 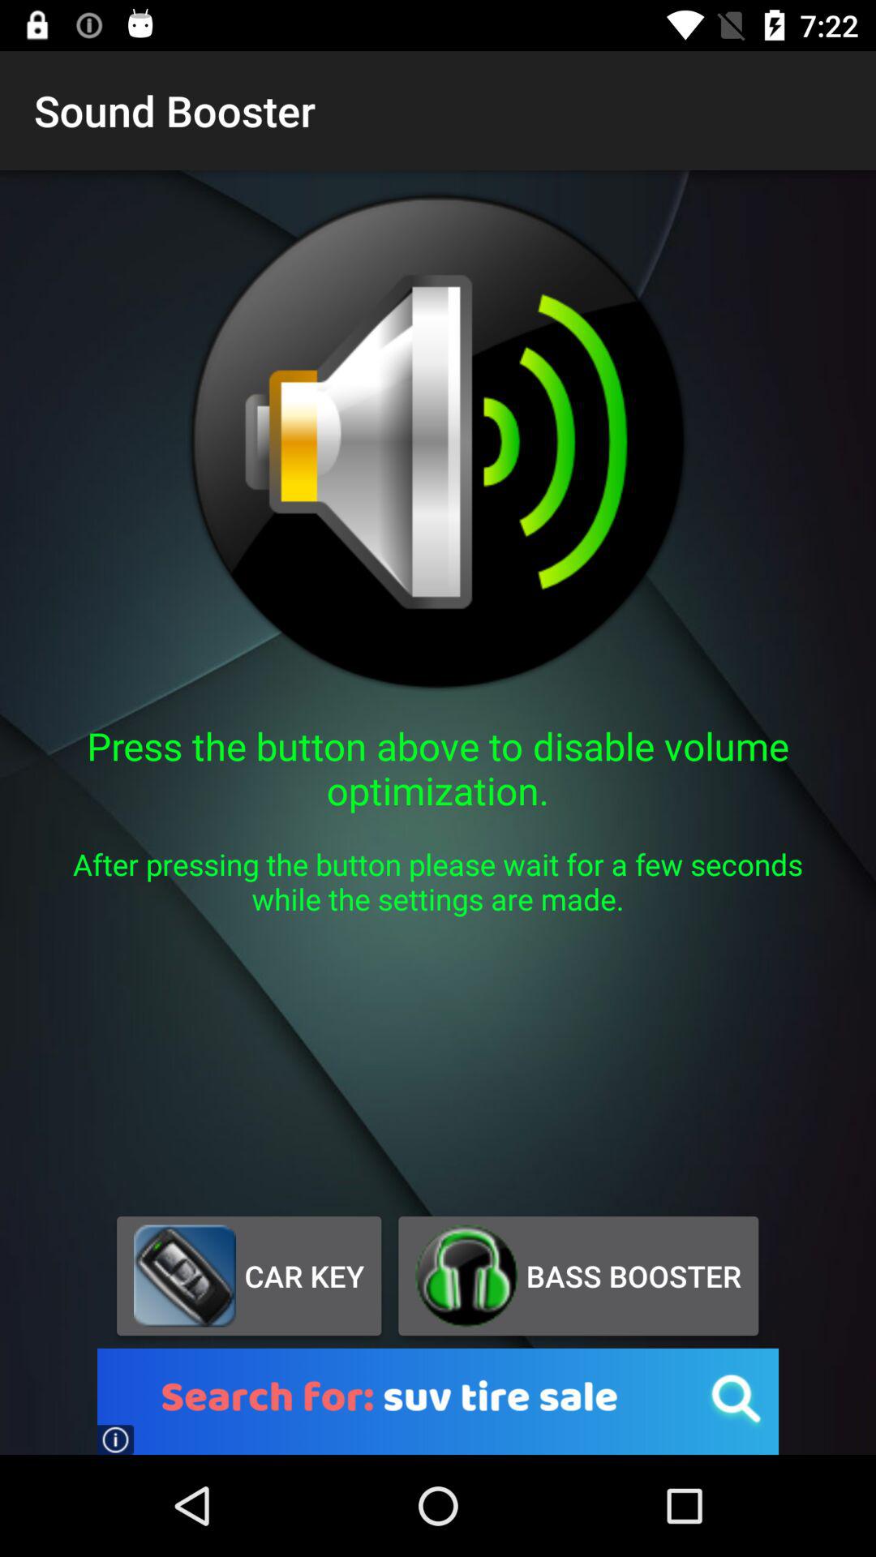 I want to click on launch the button next to car key, so click(x=578, y=1276).